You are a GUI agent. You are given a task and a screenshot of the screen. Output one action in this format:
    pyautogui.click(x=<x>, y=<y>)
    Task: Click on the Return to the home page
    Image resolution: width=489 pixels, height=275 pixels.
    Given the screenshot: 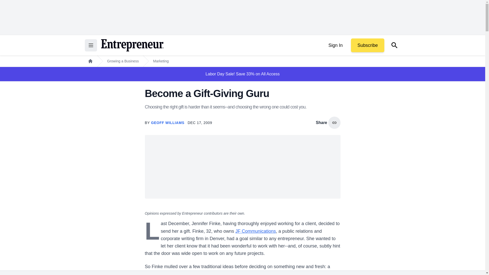 What is the action you would take?
    pyautogui.click(x=132, y=45)
    